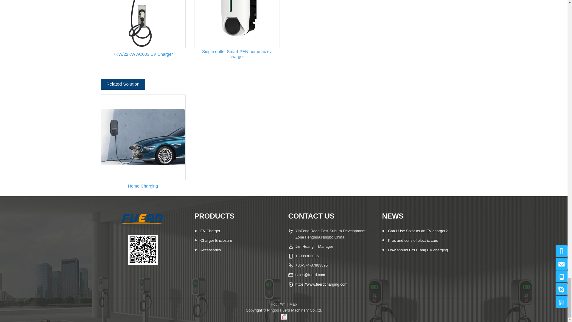 Image resolution: width=572 pixels, height=322 pixels. What do you see at coordinates (142, 137) in the screenshot?
I see `Home Charging` at bounding box center [142, 137].